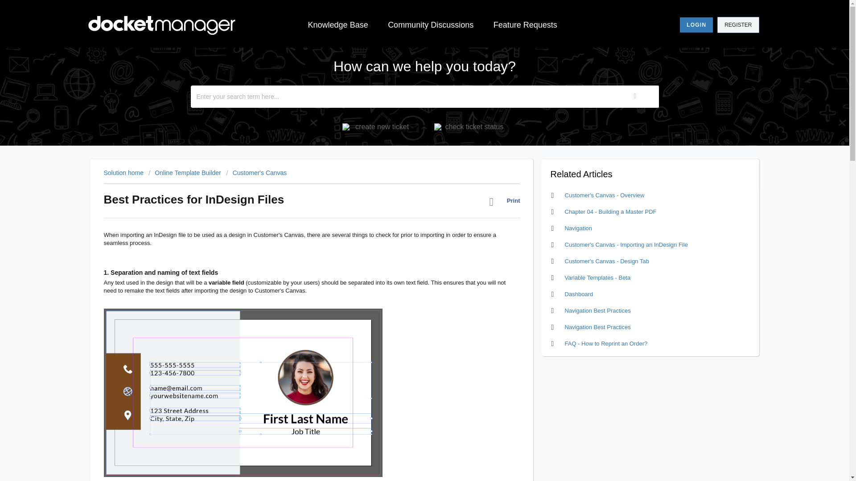  Describe the element at coordinates (505, 204) in the screenshot. I see `Print` at that location.